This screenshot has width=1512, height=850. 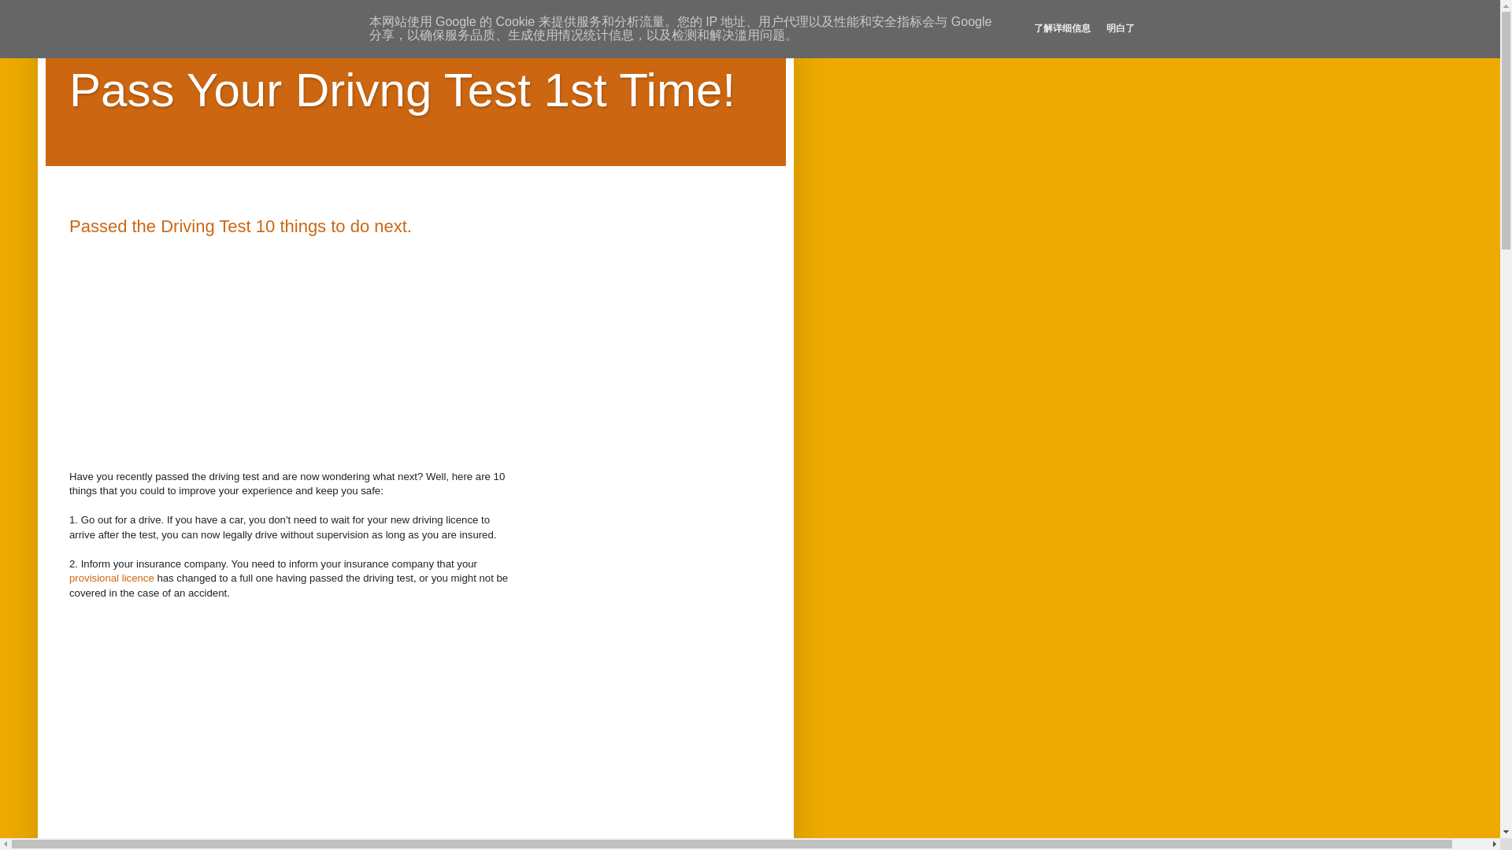 I want to click on provisional licence, so click(x=112, y=578).